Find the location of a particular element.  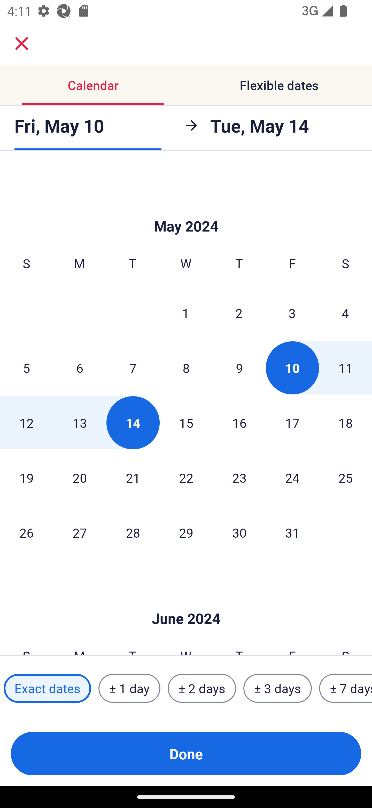

26 Sunday, May 26, 2024 is located at coordinates (26, 532).